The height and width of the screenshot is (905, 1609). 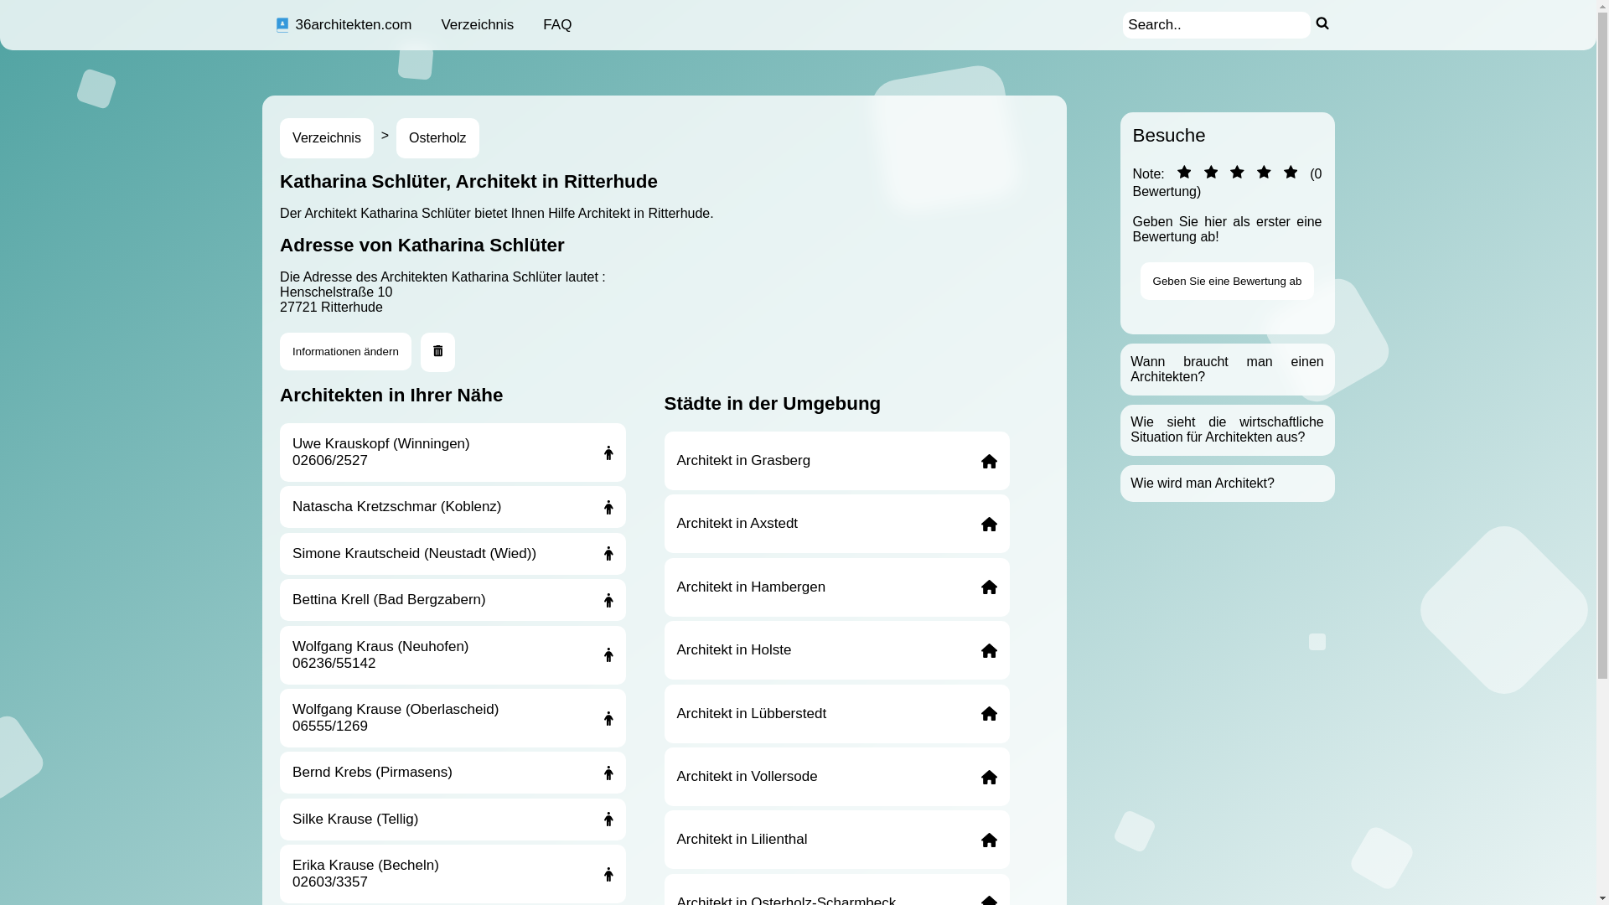 I want to click on Silke Krause (Tellig), so click(x=453, y=820).